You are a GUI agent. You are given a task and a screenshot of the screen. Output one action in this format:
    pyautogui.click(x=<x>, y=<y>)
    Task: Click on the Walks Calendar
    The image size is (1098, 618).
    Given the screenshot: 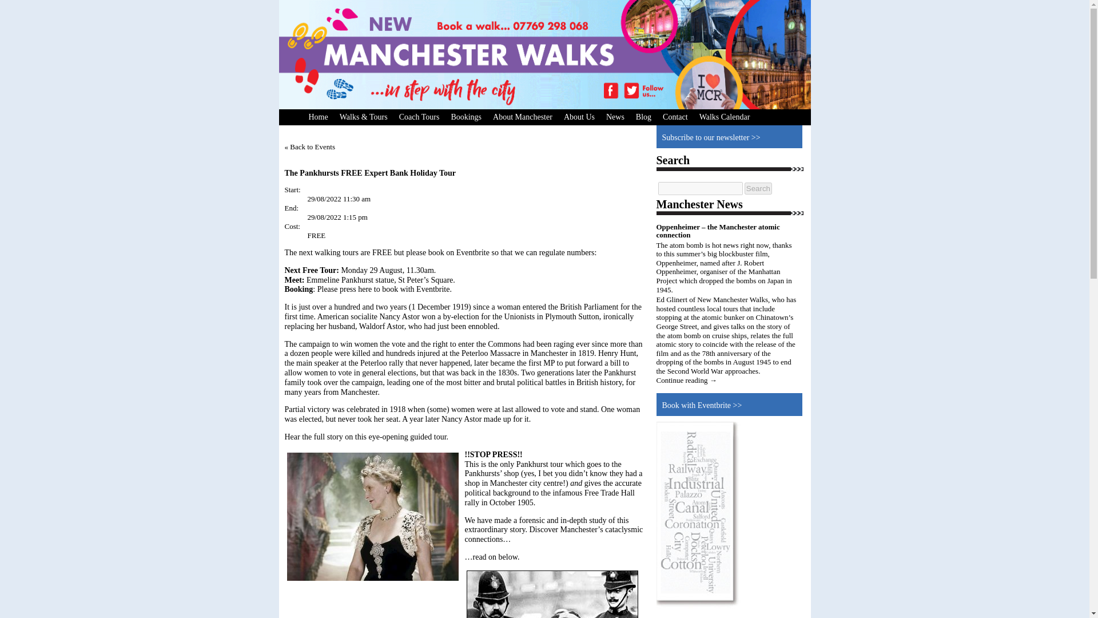 What is the action you would take?
    pyautogui.click(x=725, y=117)
    